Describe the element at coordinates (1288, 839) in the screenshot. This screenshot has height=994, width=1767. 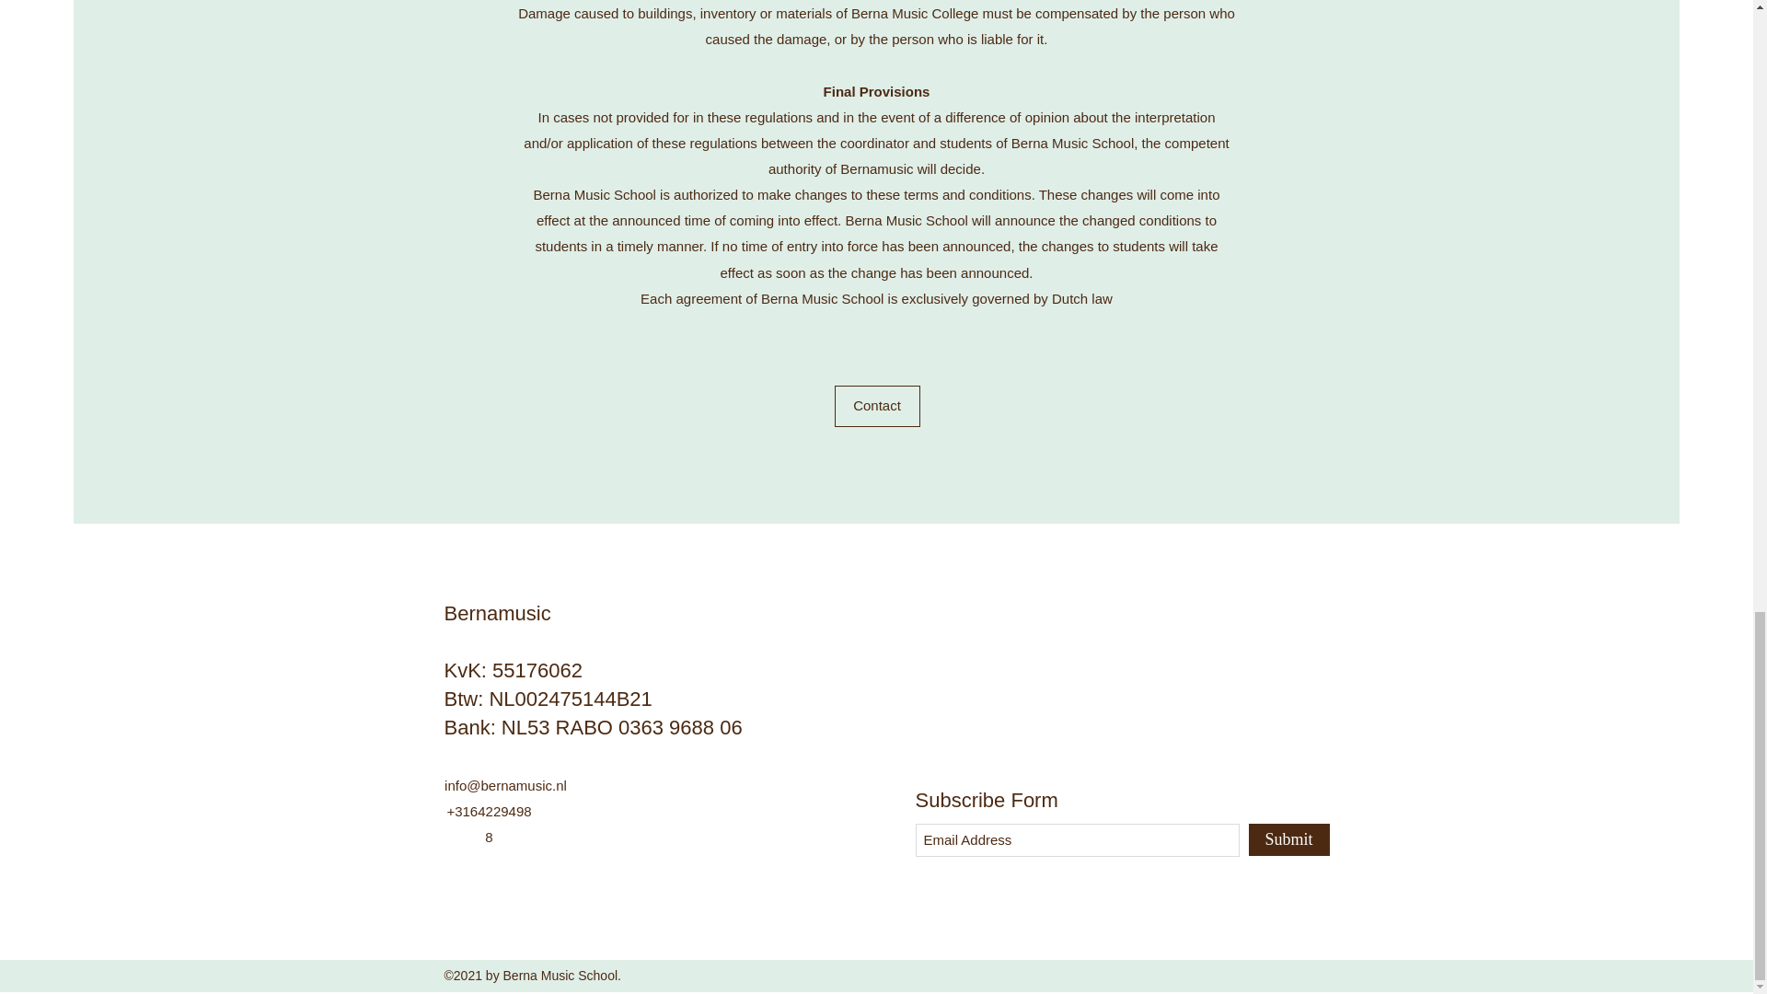
I see `Submit` at that location.